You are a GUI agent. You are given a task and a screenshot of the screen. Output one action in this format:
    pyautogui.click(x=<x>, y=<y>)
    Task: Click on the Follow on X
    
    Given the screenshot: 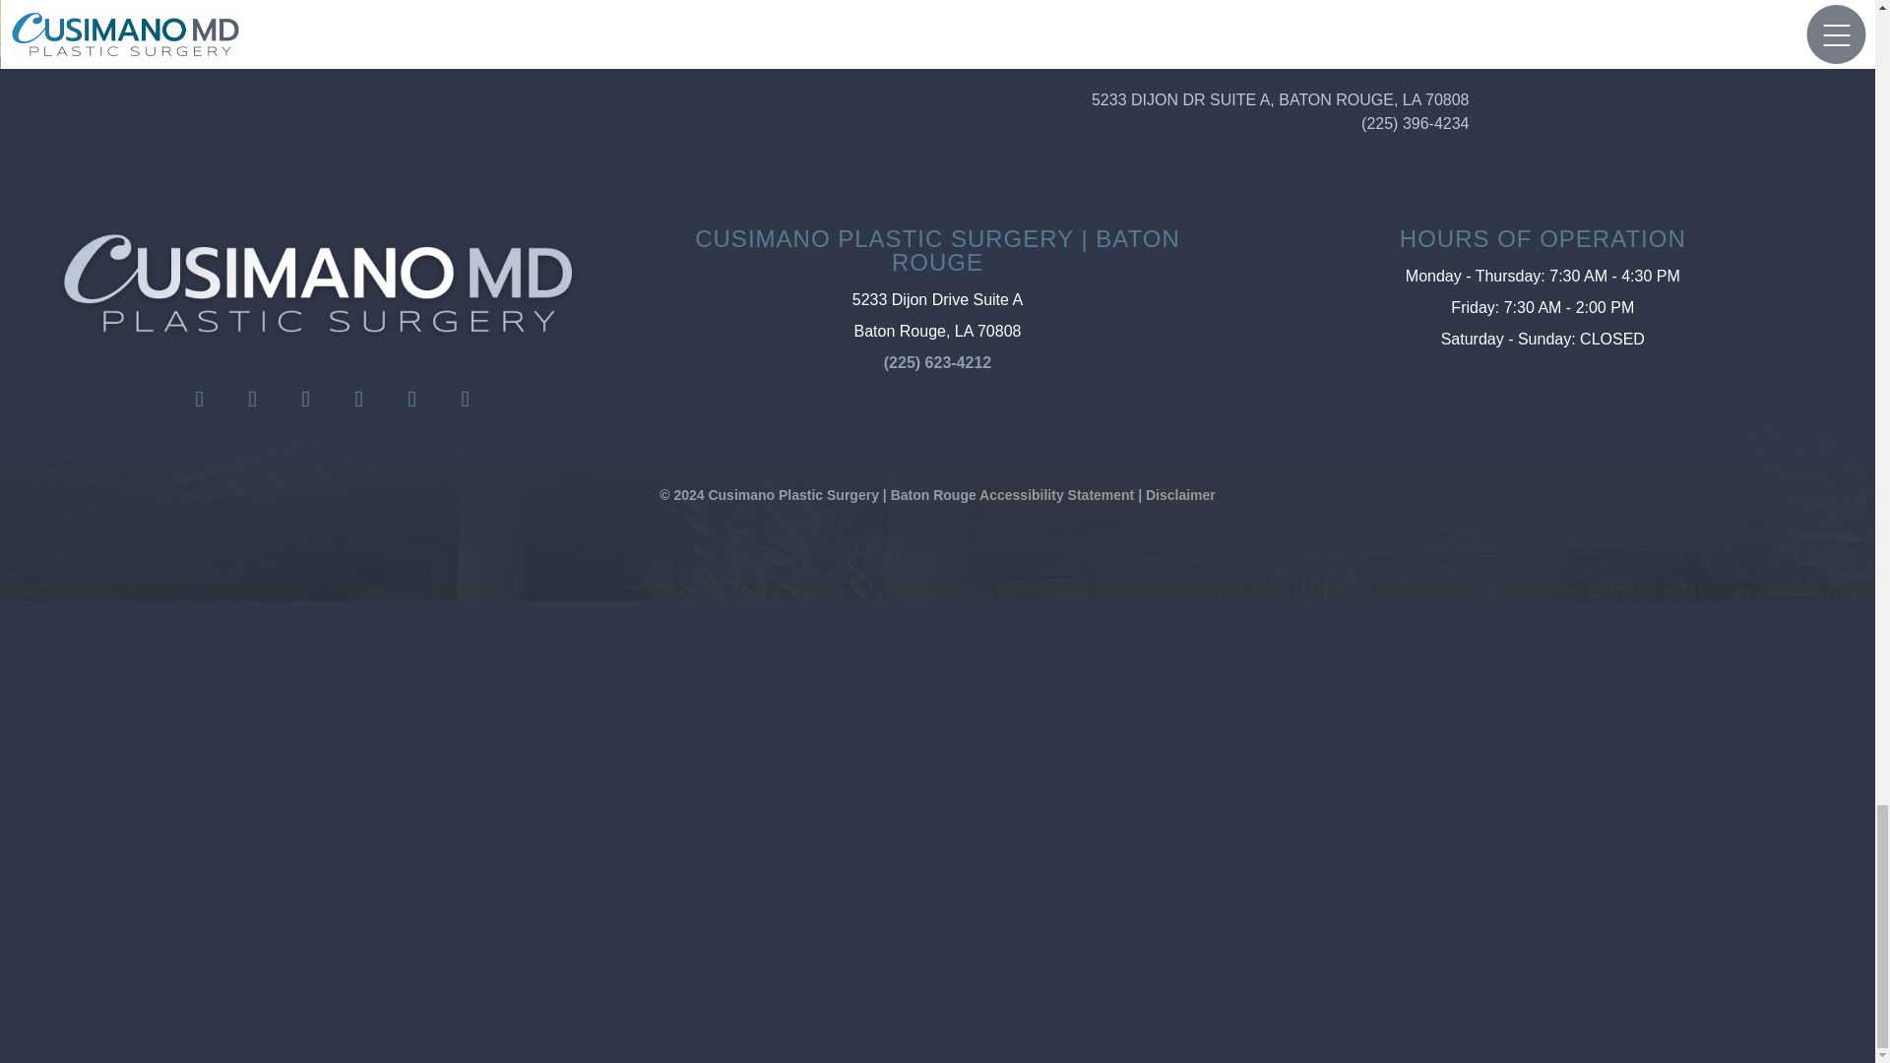 What is the action you would take?
    pyautogui.click(x=306, y=400)
    